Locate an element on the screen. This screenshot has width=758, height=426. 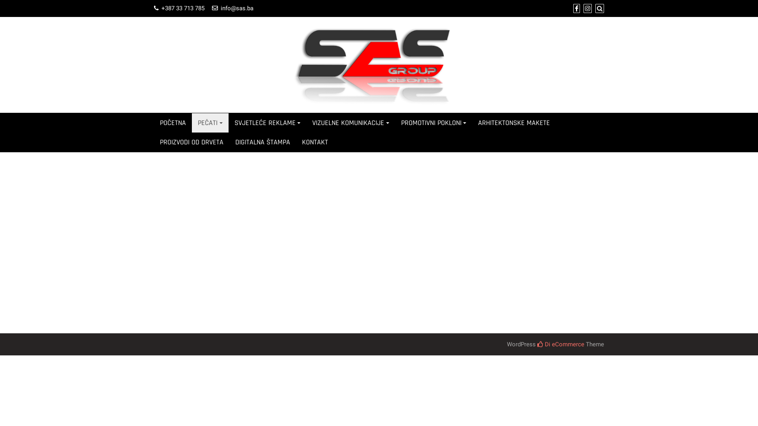
+387 33 713 785 is located at coordinates (183, 8).